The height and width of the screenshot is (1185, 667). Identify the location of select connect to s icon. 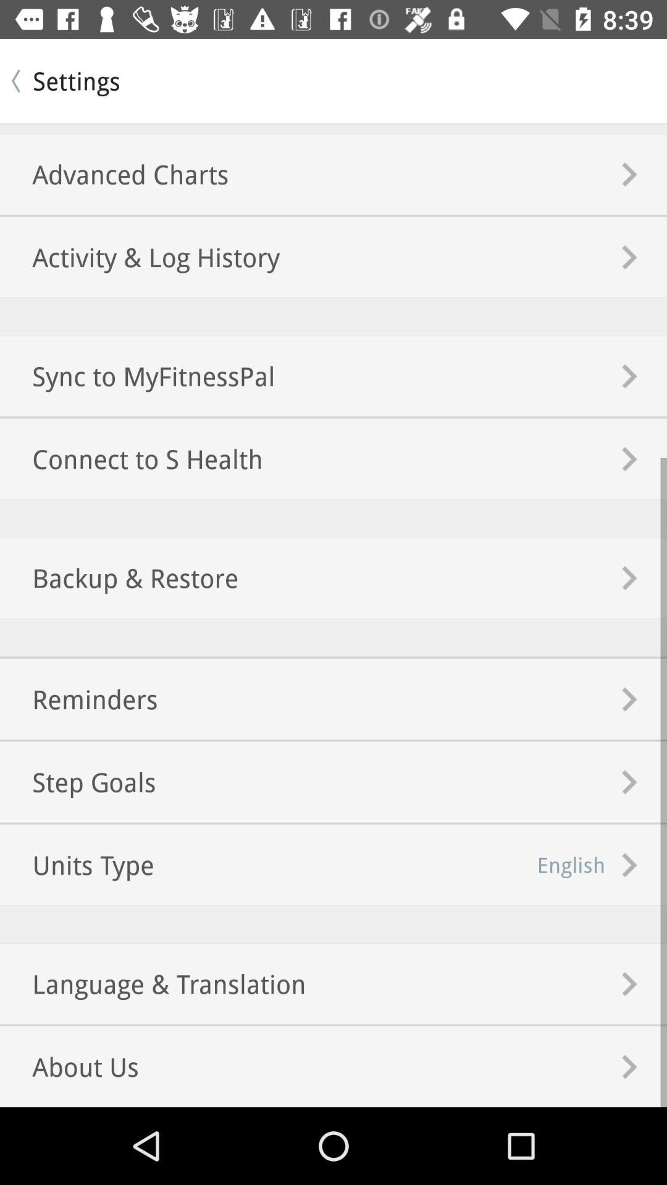
(131, 459).